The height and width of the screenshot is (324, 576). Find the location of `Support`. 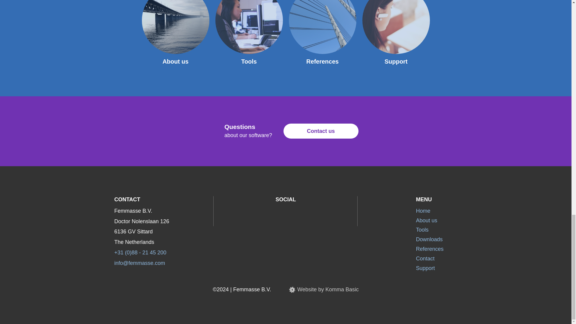

Support is located at coordinates (396, 61).